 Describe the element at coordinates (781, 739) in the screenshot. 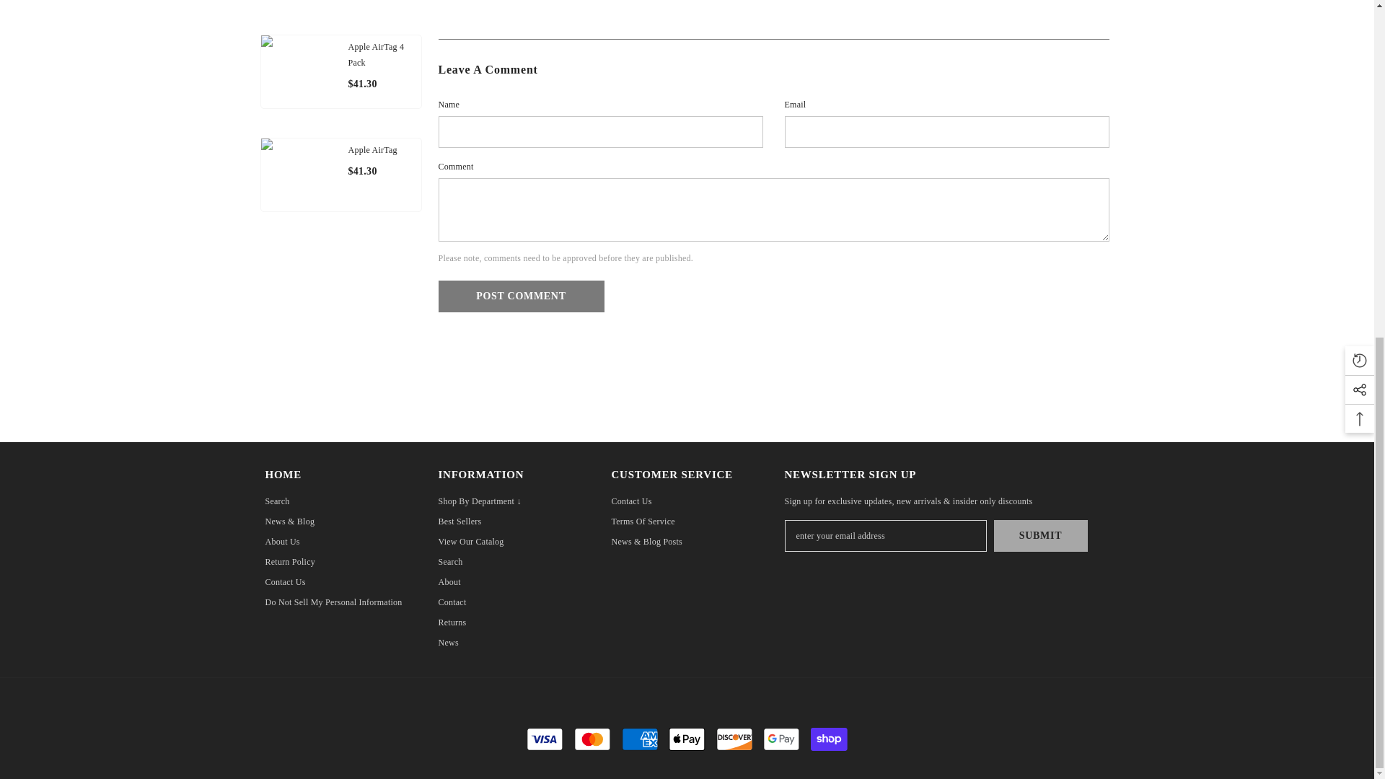

I see `Google Pay` at that location.